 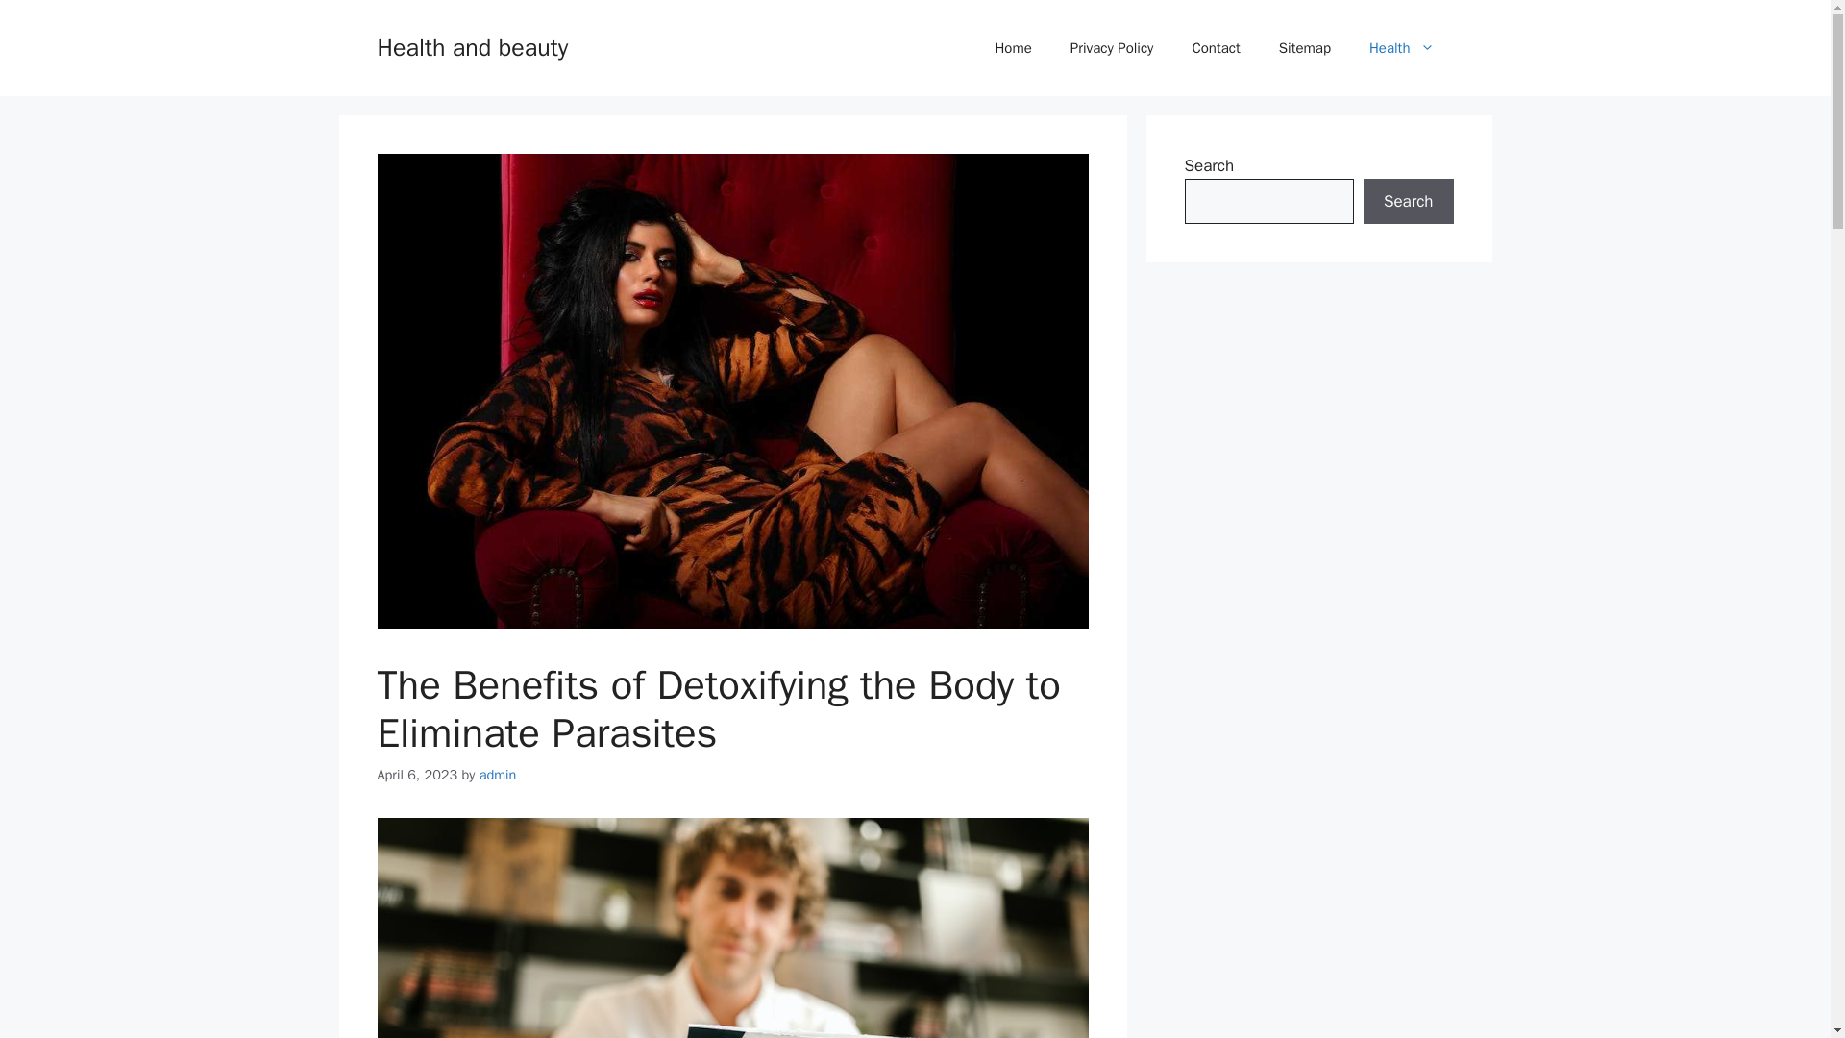 I want to click on Health, so click(x=1401, y=48).